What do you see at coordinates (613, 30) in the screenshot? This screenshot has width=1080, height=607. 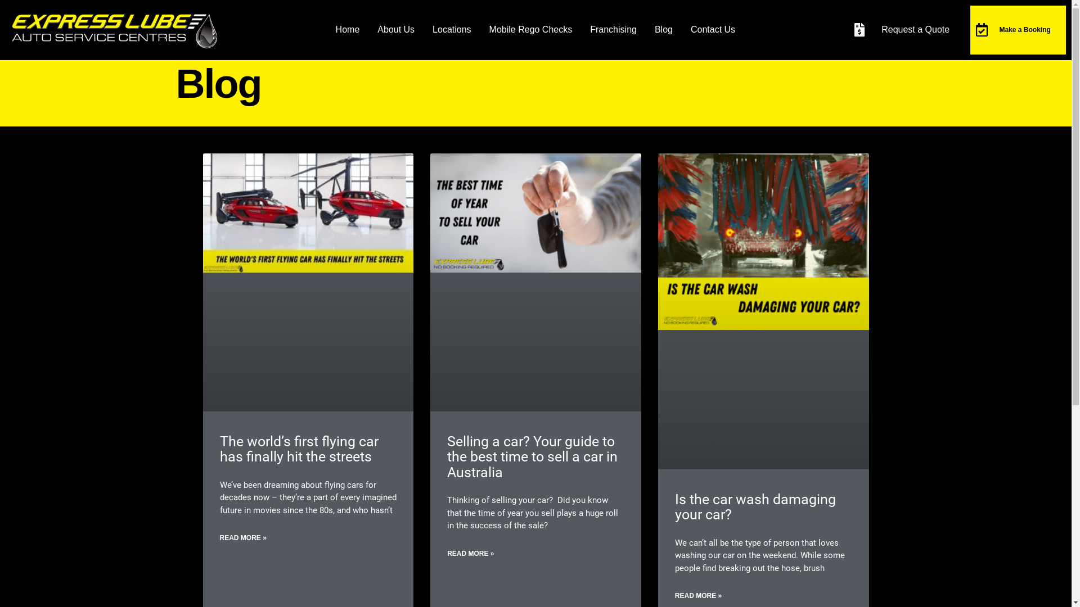 I see `Franchising` at bounding box center [613, 30].